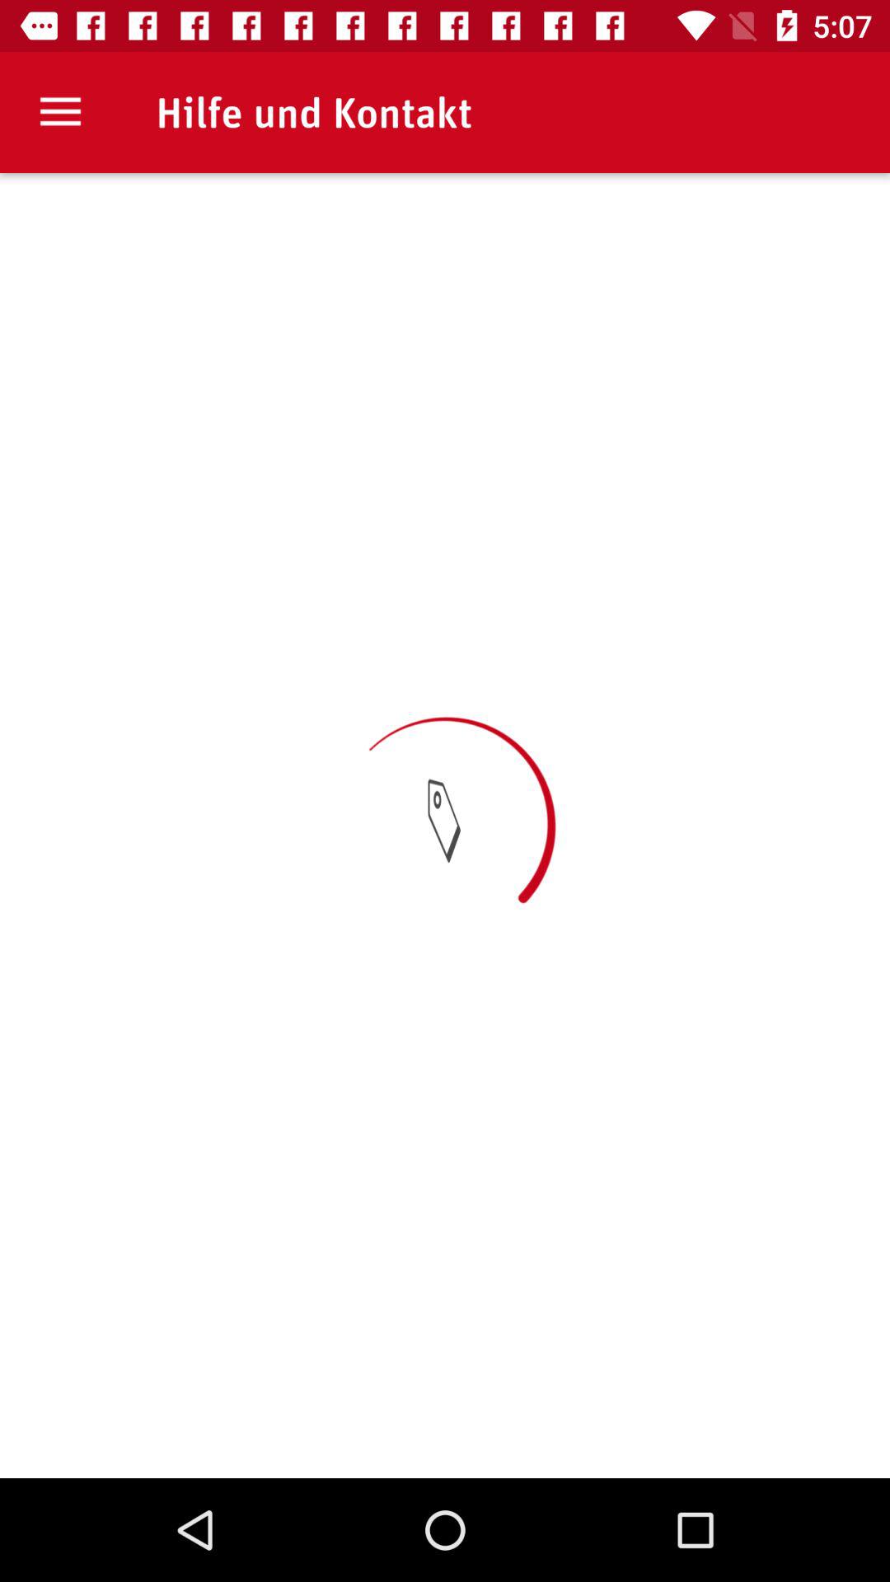 The width and height of the screenshot is (890, 1582). Describe the element at coordinates (60, 112) in the screenshot. I see `tap item to the left of hilfe und kontakt item` at that location.